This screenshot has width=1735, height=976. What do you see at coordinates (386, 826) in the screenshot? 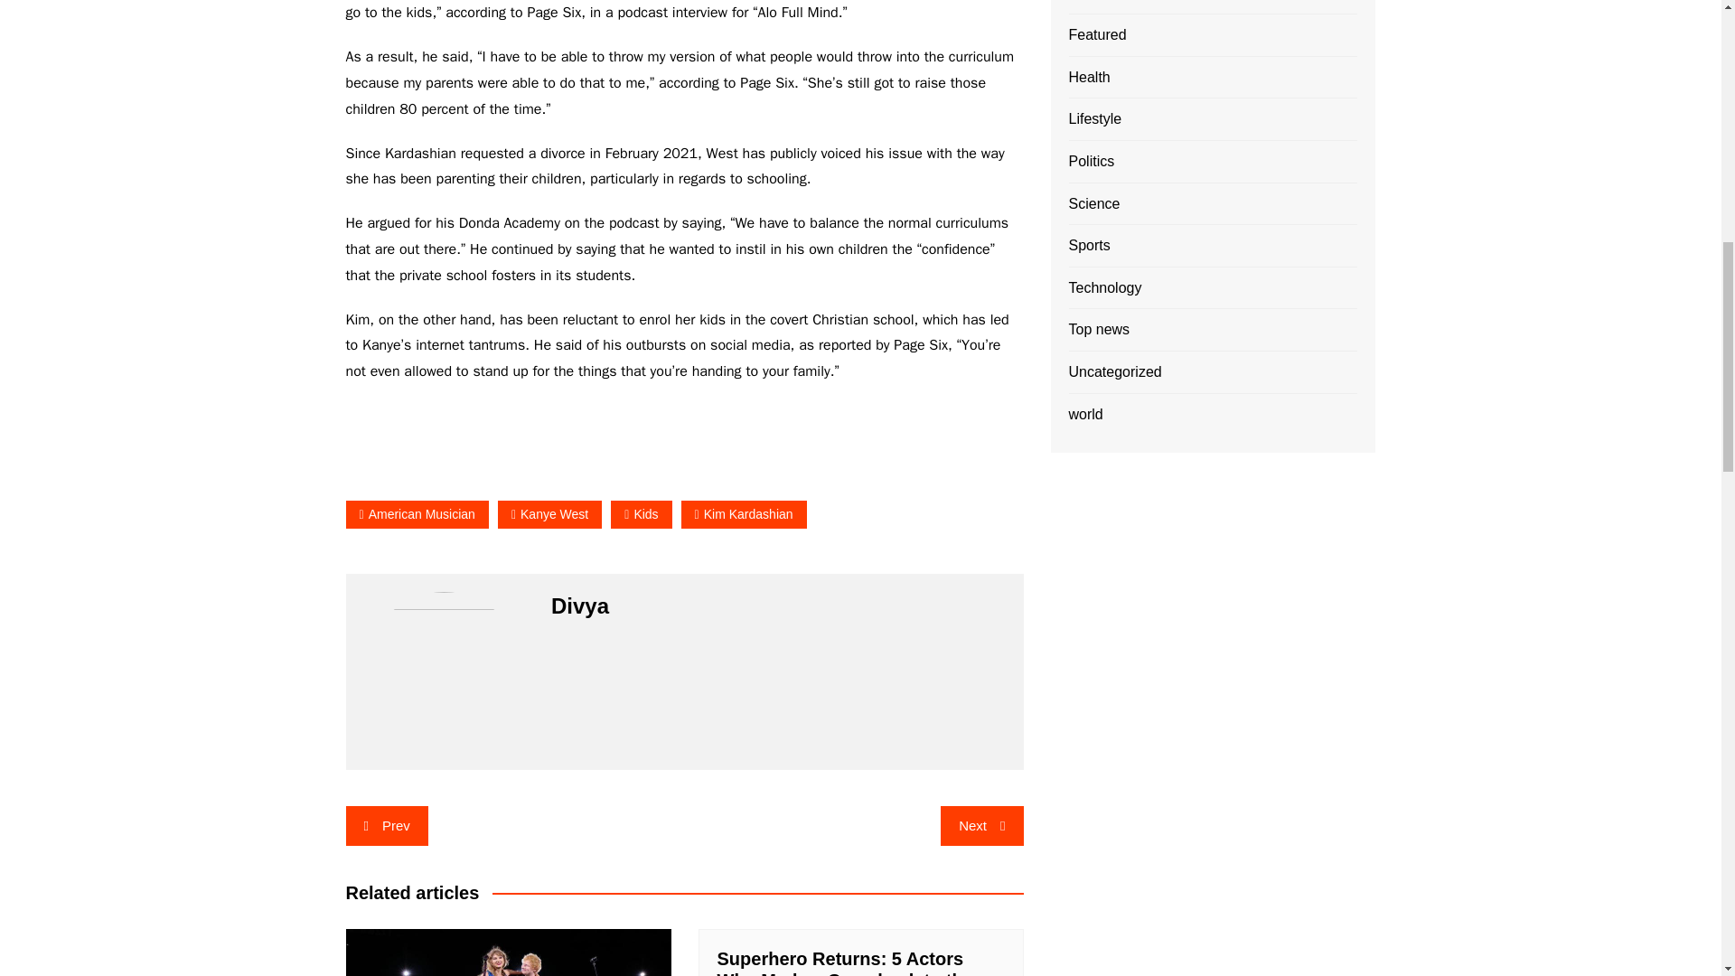
I see `Prev` at bounding box center [386, 826].